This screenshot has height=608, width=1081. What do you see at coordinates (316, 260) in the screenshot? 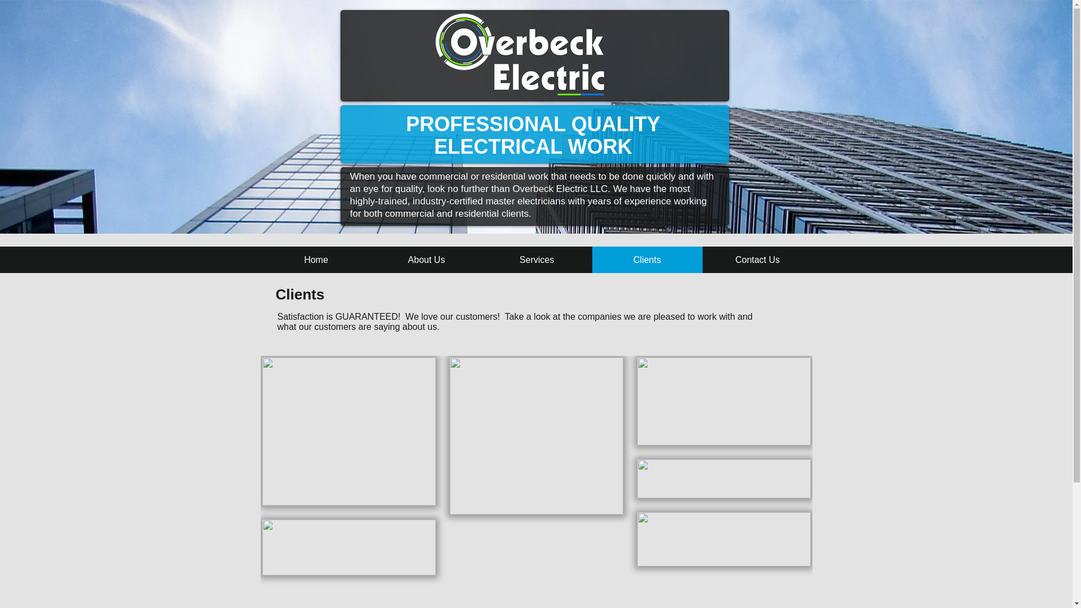
I see `Home` at bounding box center [316, 260].